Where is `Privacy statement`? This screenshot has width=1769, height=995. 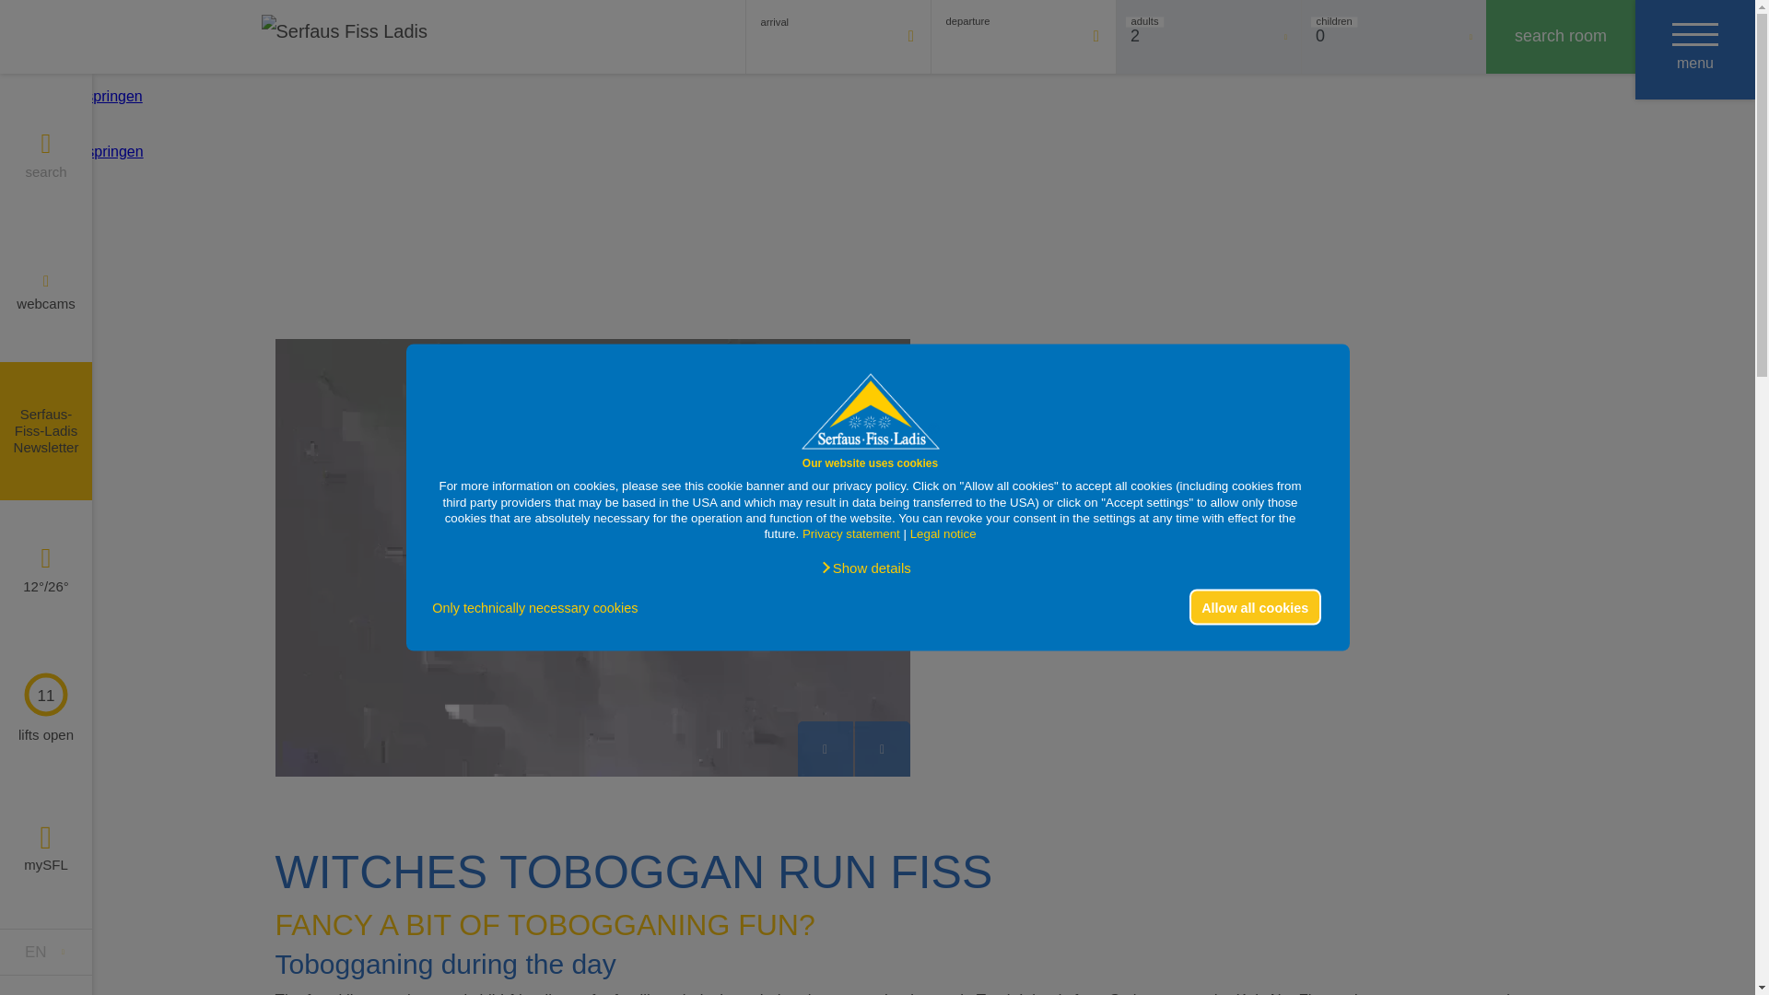 Privacy statement is located at coordinates (851, 534).